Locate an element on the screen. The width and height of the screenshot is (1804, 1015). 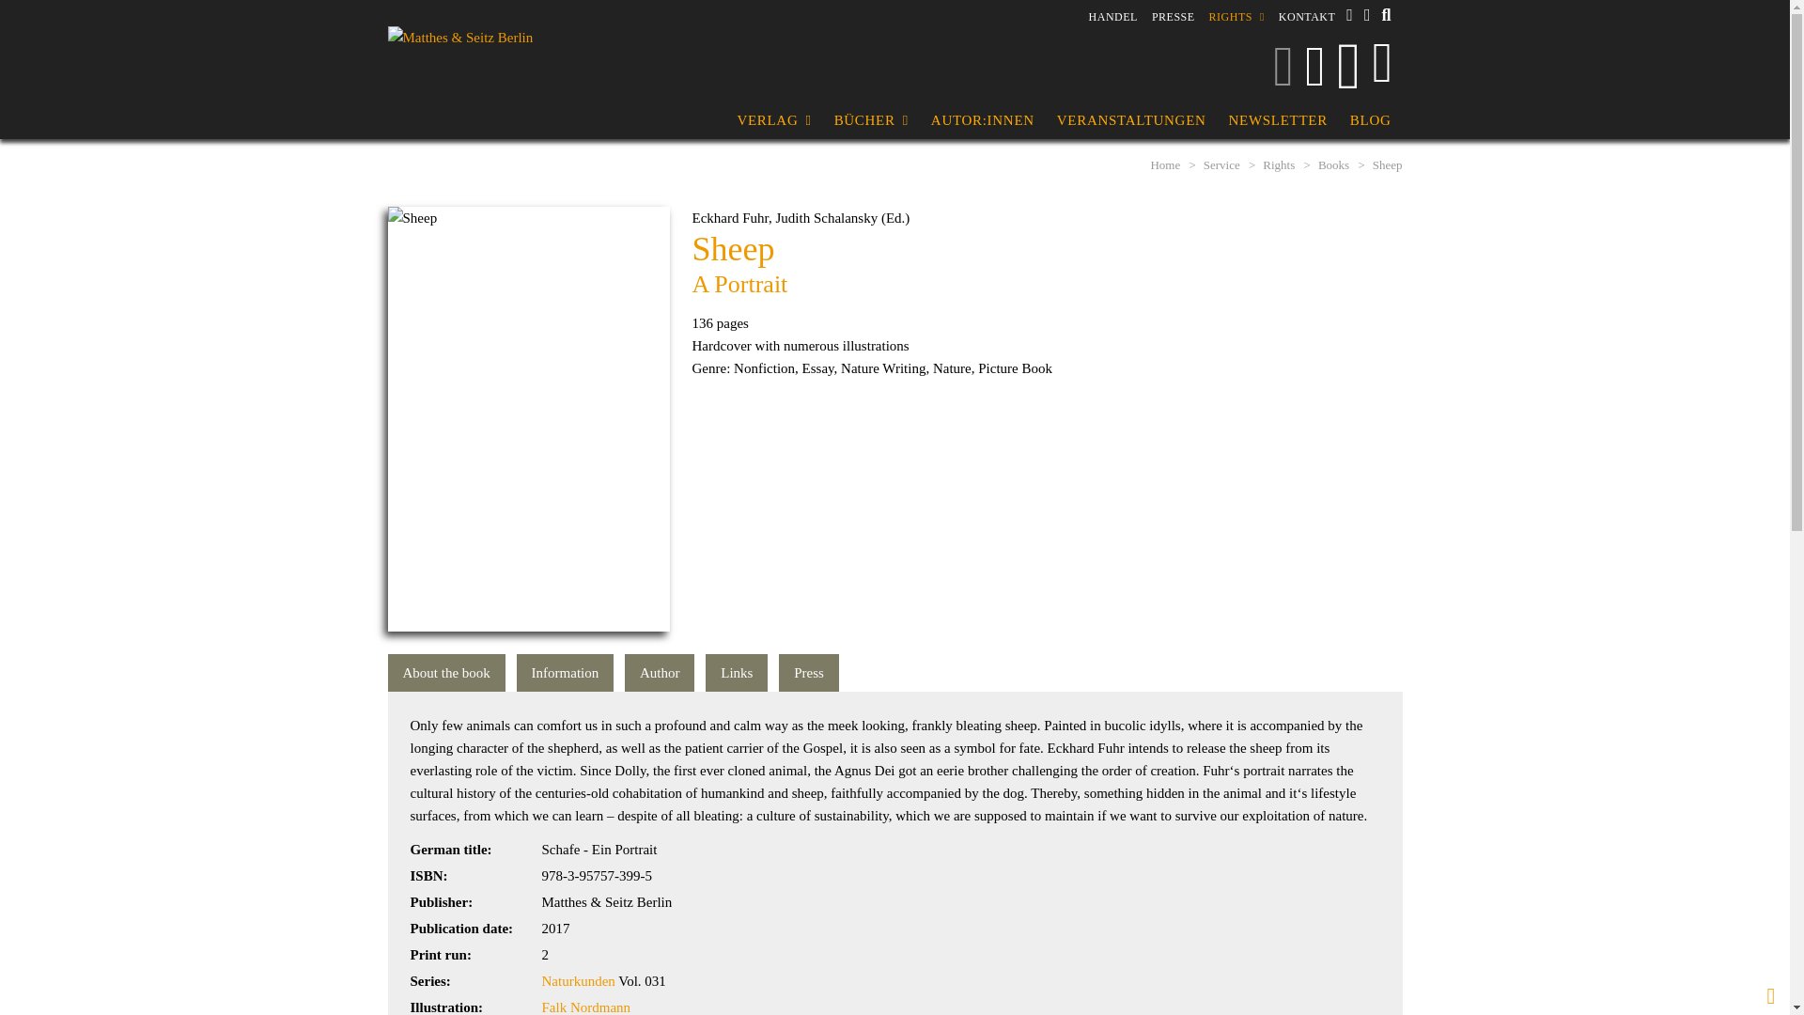
NEWSLETTER is located at coordinates (1278, 120).